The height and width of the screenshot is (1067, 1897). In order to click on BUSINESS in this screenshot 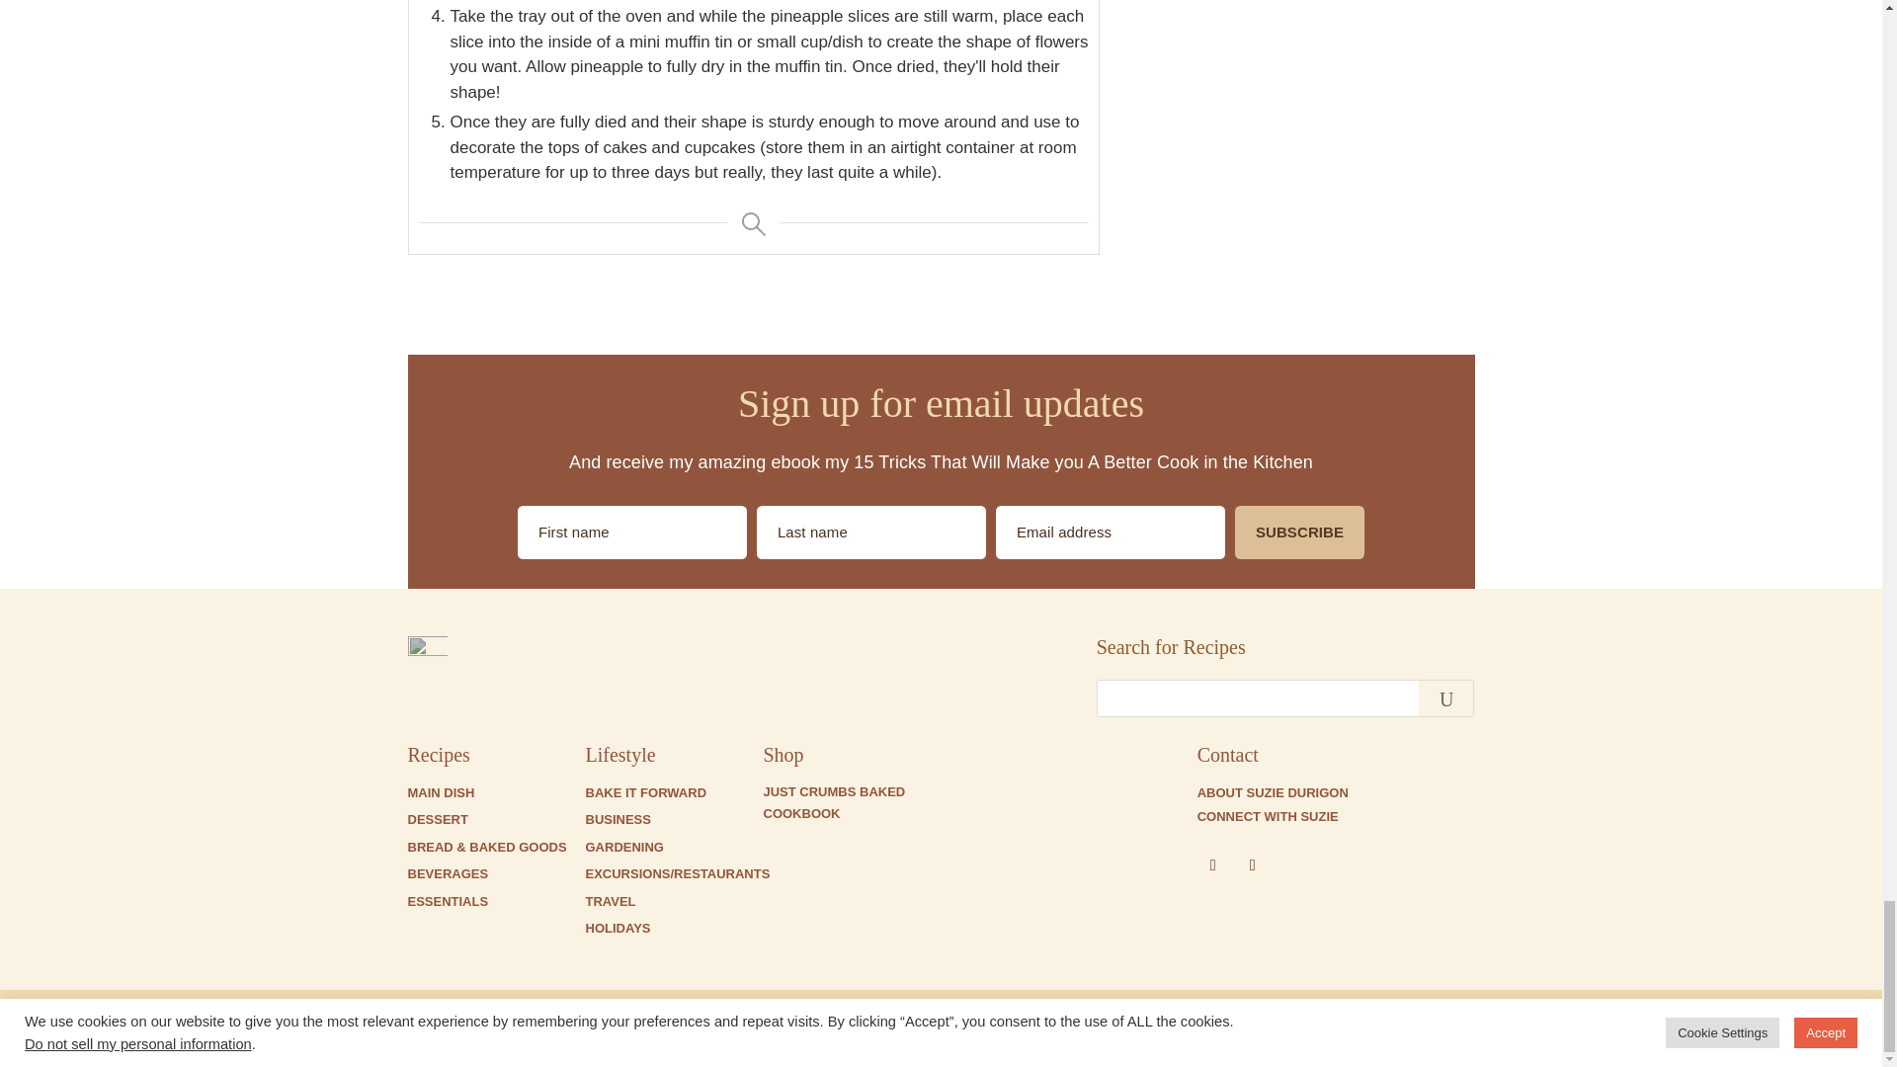, I will do `click(617, 820)`.